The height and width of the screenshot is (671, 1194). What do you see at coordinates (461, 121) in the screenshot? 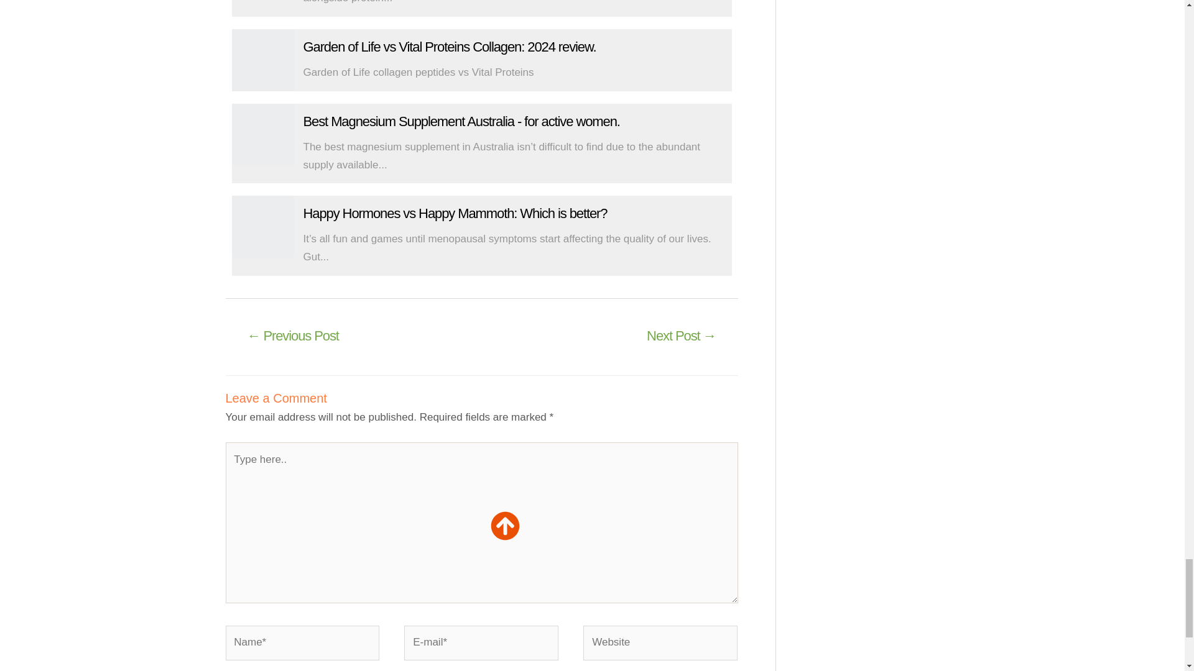
I see `Best Magnesium Supplement Australia - for active women.` at bounding box center [461, 121].